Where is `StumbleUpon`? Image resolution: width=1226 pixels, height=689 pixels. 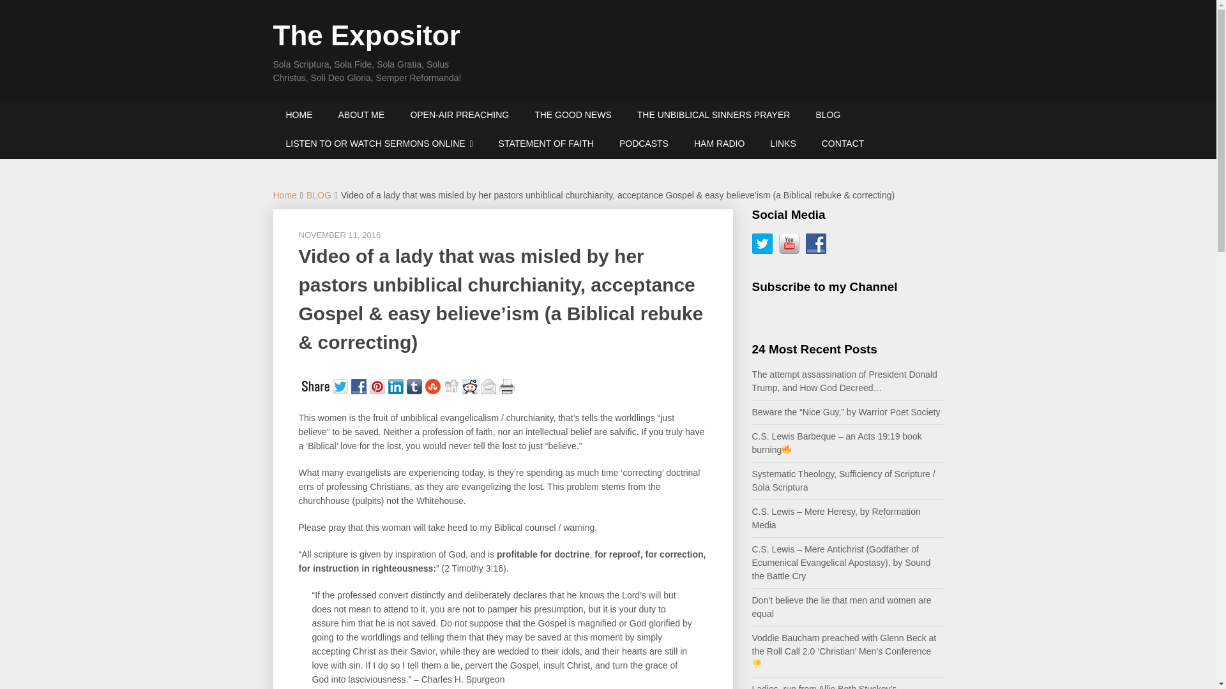
StumbleUpon is located at coordinates (434, 384).